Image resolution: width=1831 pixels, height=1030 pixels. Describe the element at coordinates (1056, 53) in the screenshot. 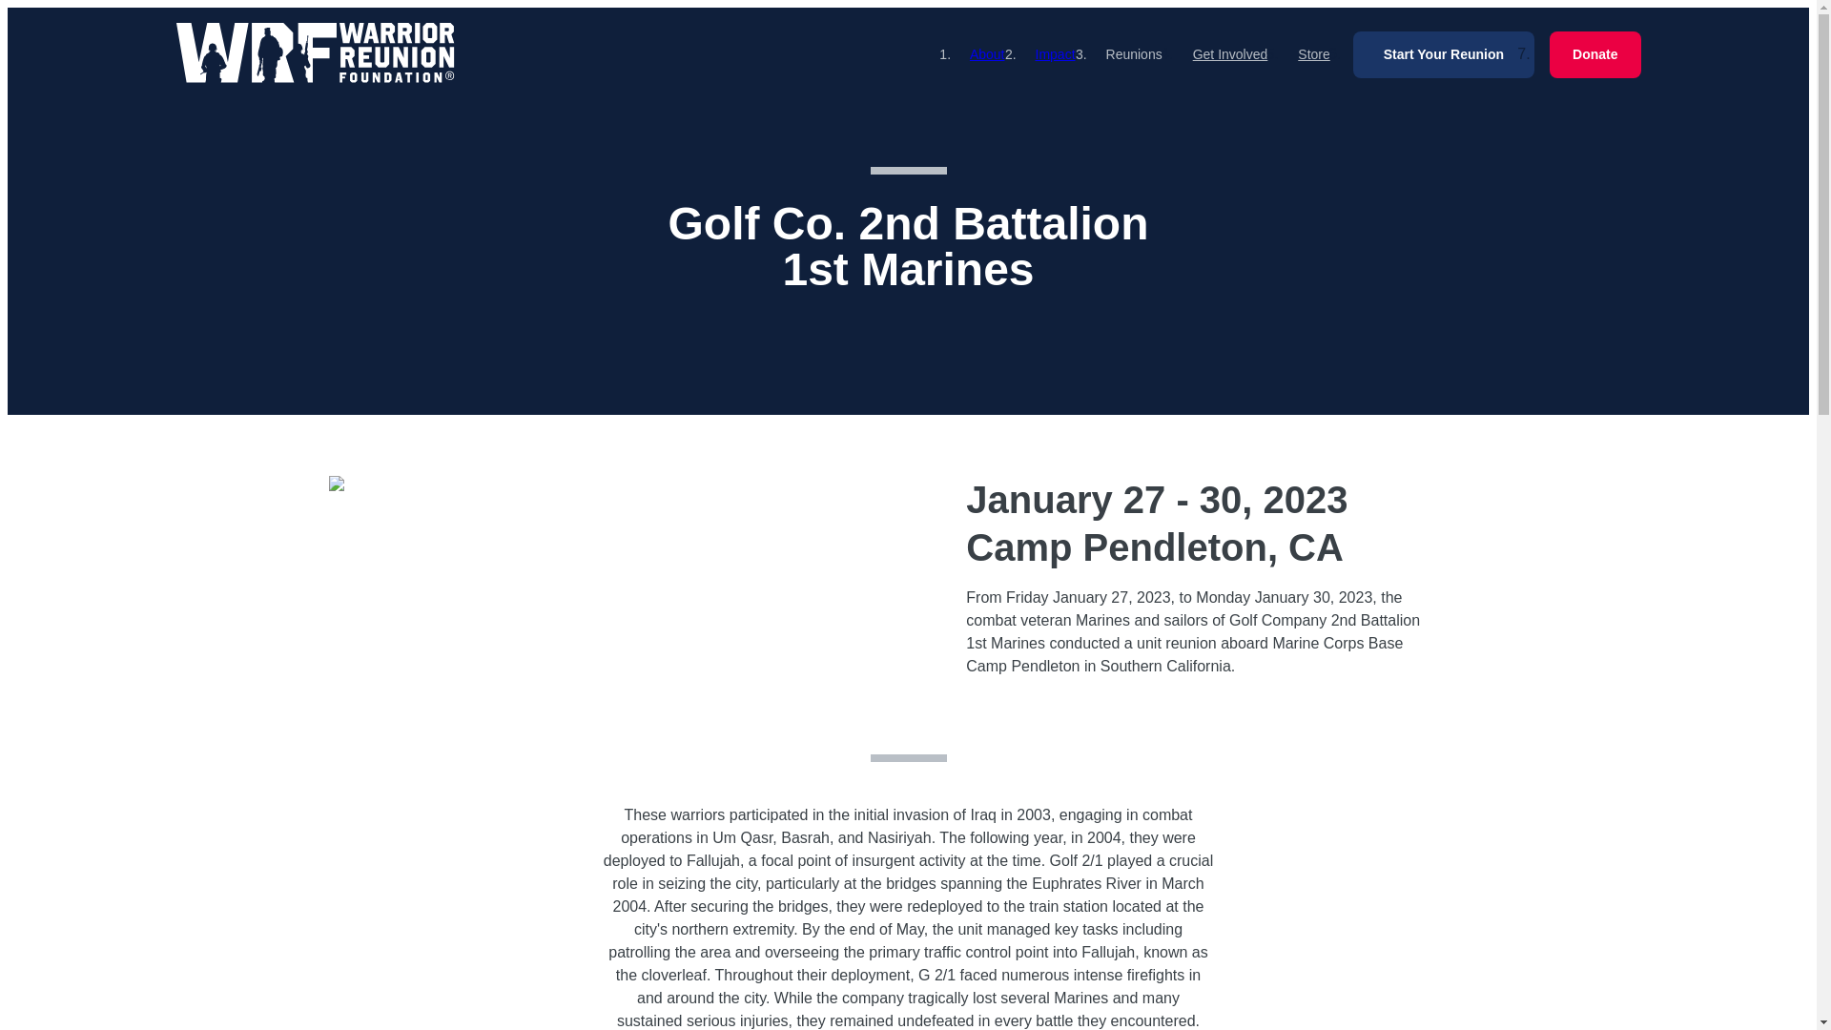

I see `Impact` at that location.